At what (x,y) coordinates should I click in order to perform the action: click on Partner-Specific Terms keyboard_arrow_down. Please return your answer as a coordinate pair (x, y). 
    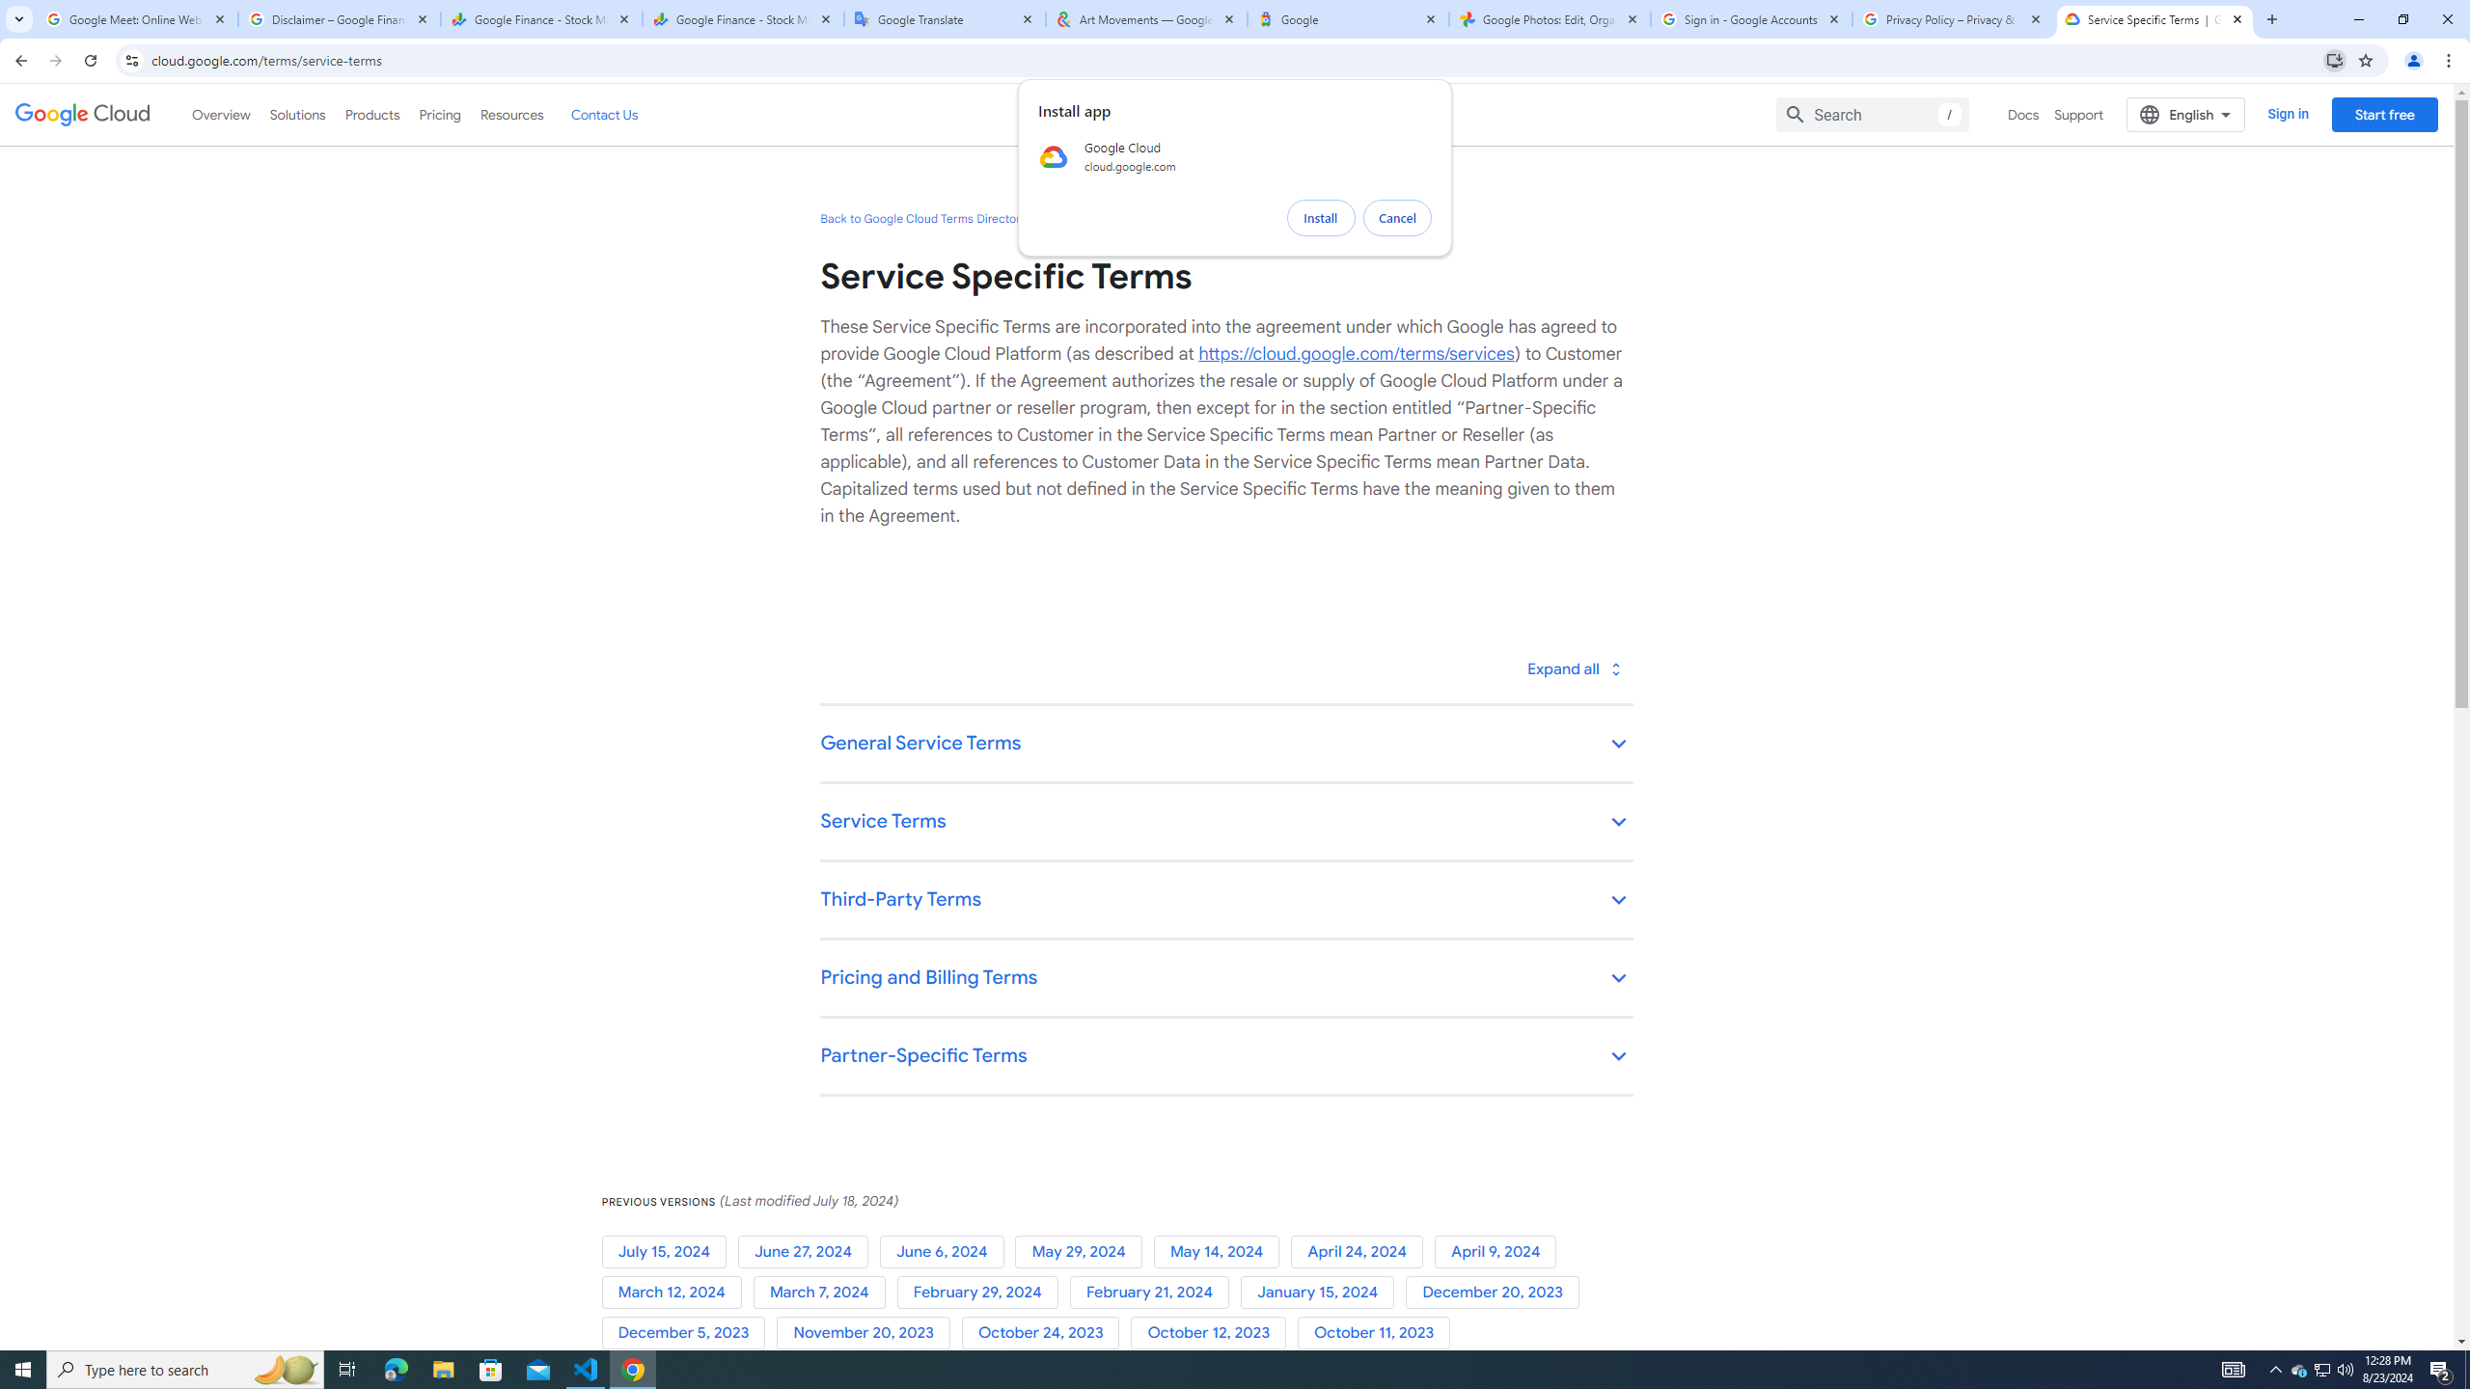
    Looking at the image, I should click on (1225, 1057).